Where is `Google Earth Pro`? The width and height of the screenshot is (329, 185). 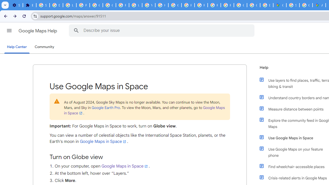
Google Earth Pro is located at coordinates (106, 107).